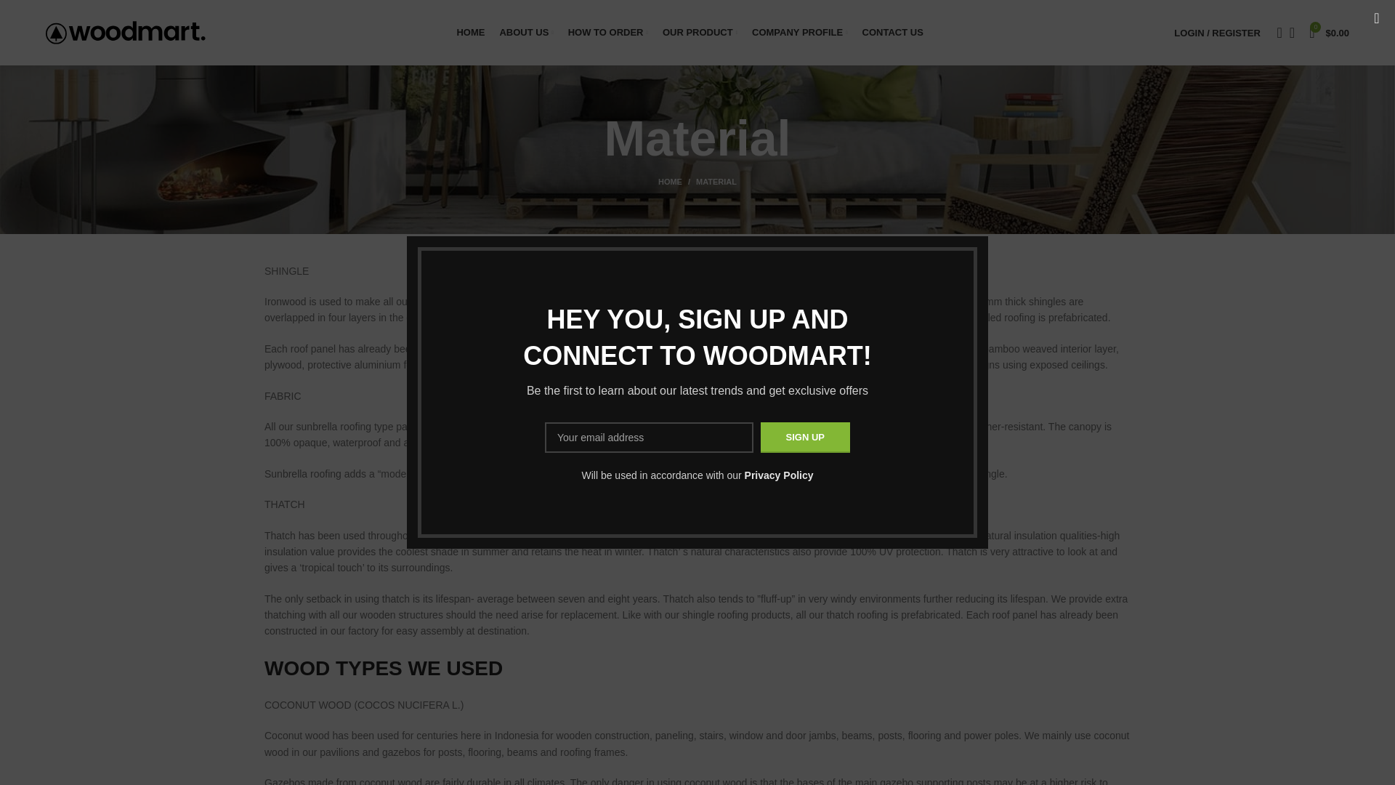 Image resolution: width=1395 pixels, height=785 pixels. I want to click on Shopping cart, so click(1328, 32).